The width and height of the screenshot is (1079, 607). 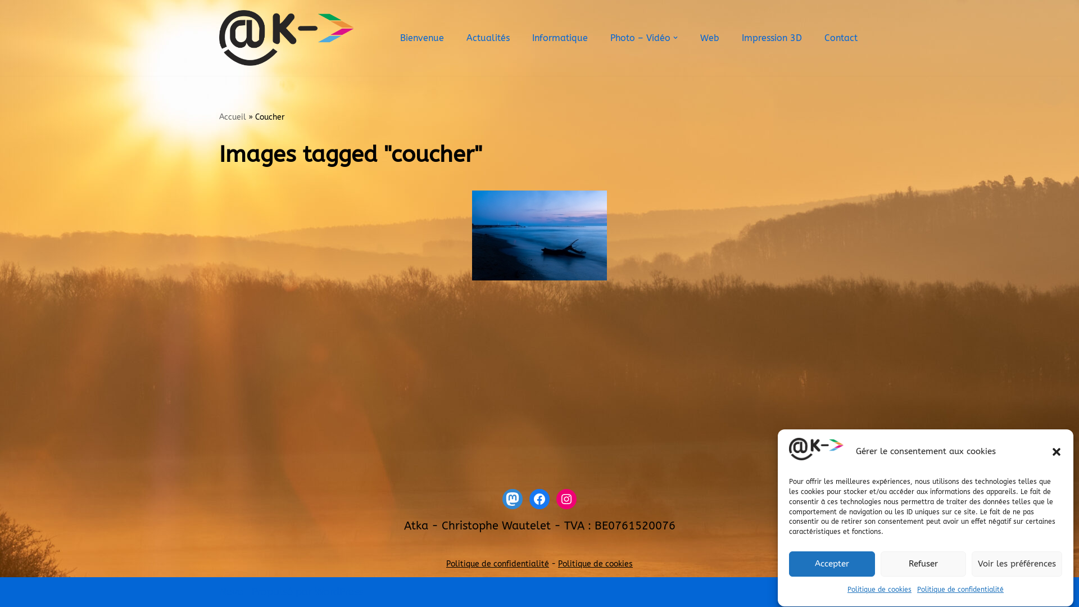 What do you see at coordinates (879, 590) in the screenshot?
I see `Politique de cookies` at bounding box center [879, 590].